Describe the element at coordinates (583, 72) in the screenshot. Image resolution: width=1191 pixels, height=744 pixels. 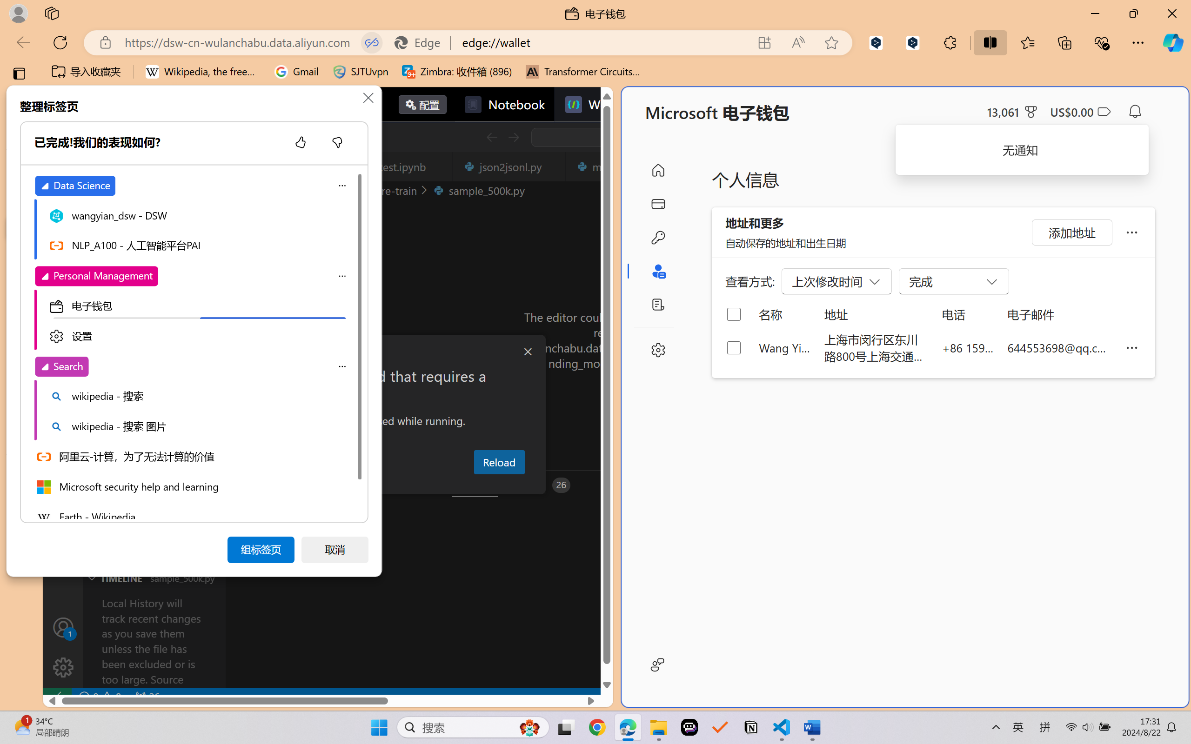
I see `Transformer Circuits Thread` at that location.